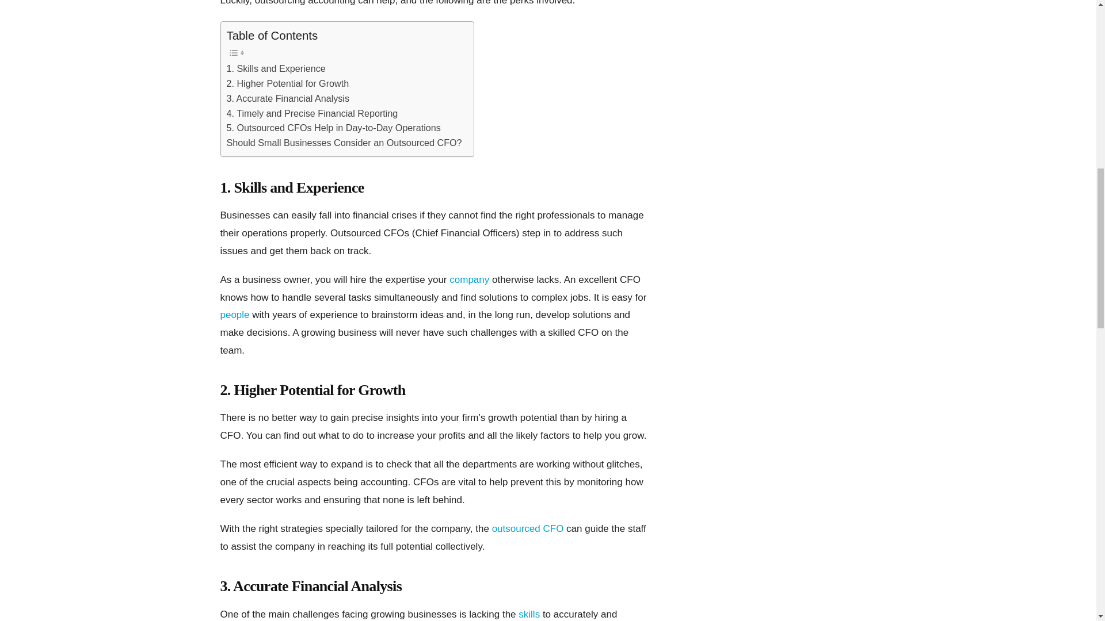  I want to click on 4. Timely and Precise Financial Reporting, so click(312, 113).